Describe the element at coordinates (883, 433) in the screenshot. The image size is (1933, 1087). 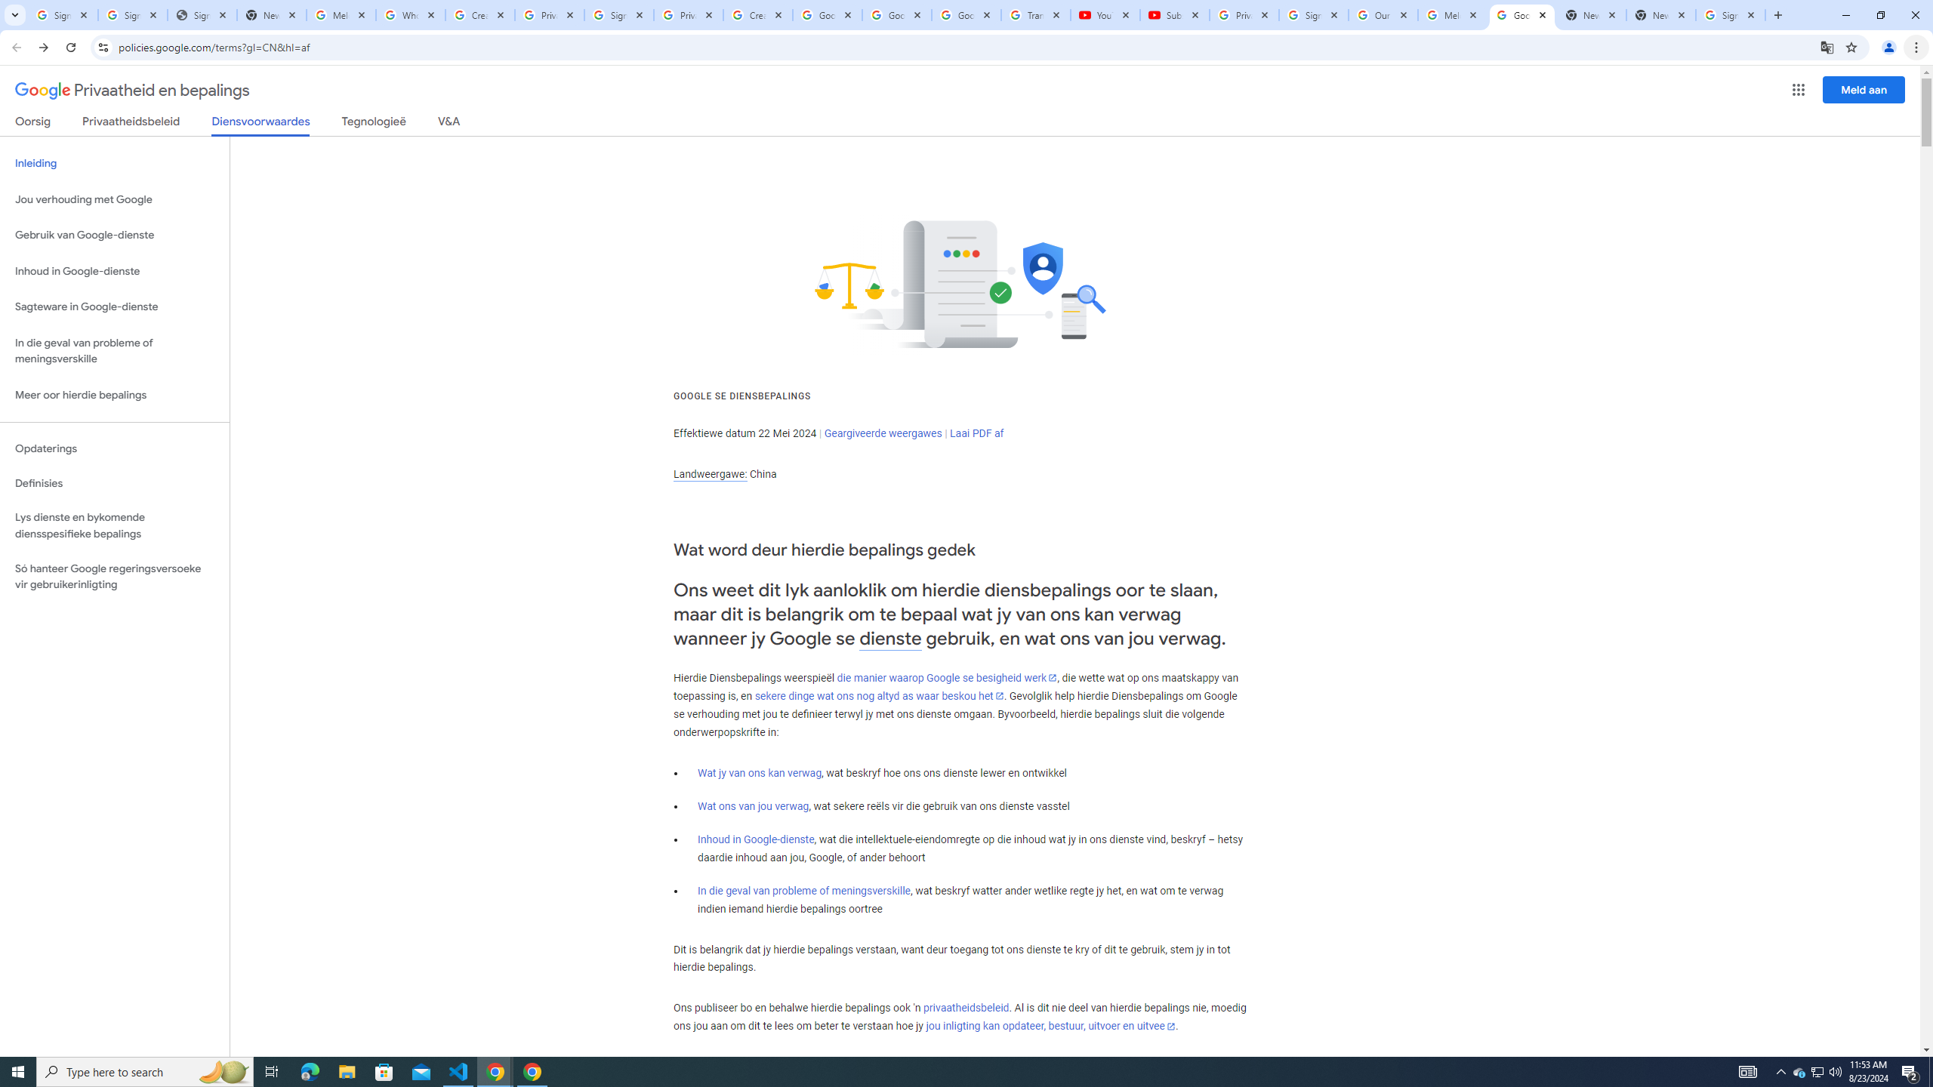
I see `Geargiveerde weergawes` at that location.